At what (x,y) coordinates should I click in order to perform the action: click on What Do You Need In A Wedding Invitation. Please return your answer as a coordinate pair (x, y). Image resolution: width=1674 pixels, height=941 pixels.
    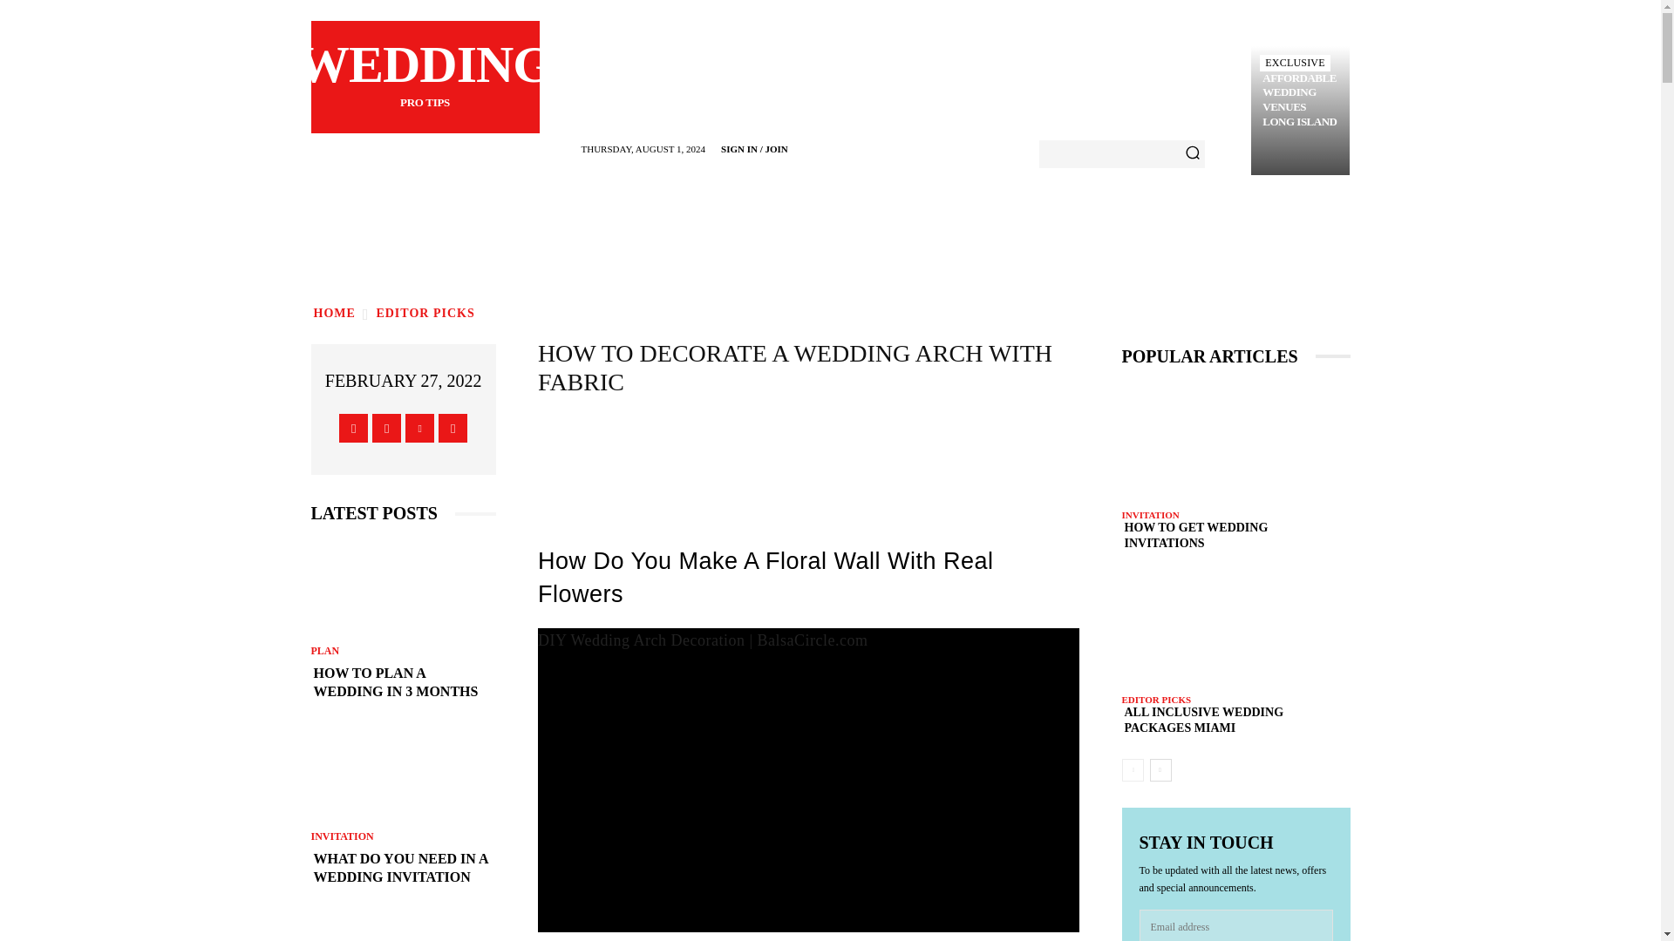
    Looking at the image, I should click on (1300, 101).